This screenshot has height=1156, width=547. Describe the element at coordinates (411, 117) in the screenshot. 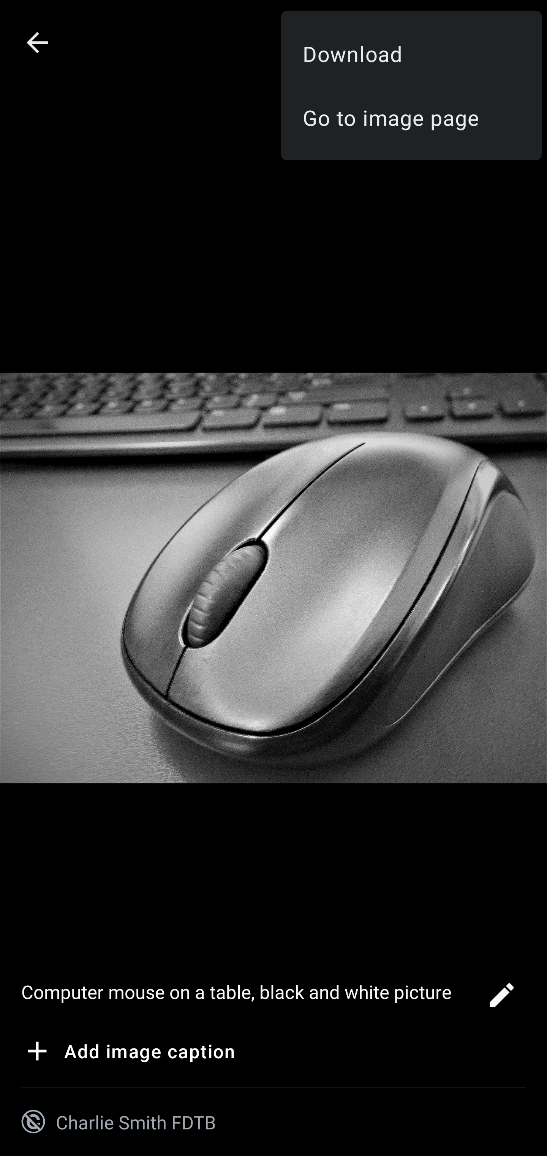

I see `Go to image page` at that location.